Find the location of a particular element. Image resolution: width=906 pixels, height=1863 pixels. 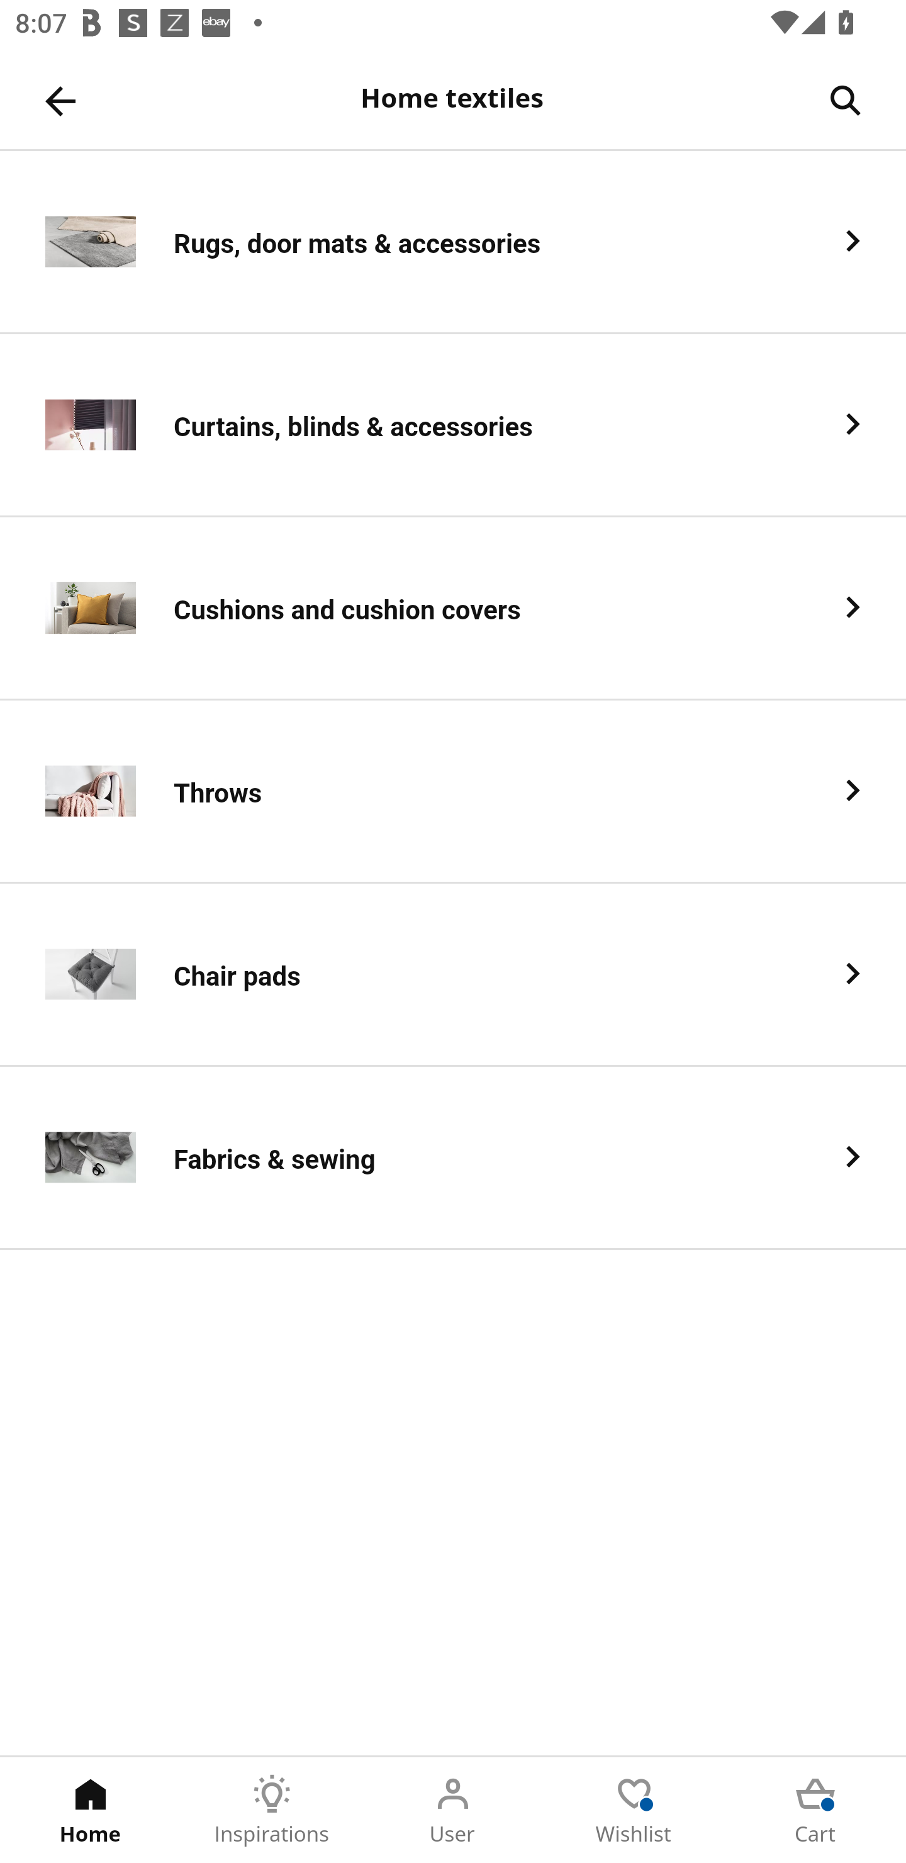

Home
Tab 1 of 5 is located at coordinates (91, 1810).